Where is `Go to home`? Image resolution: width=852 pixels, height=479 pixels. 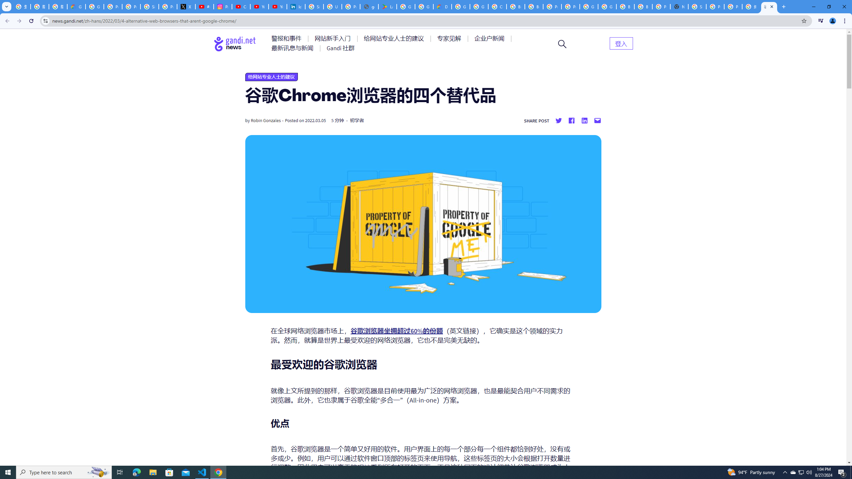
Go to home is located at coordinates (235, 44).